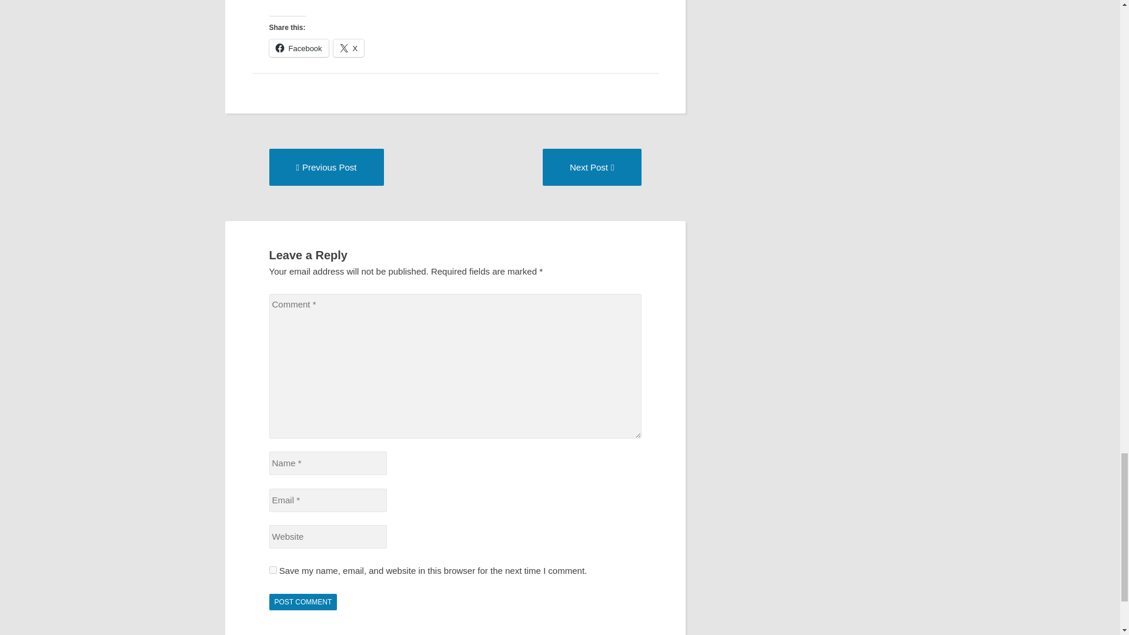  Describe the element at coordinates (299, 48) in the screenshot. I see `X` at that location.